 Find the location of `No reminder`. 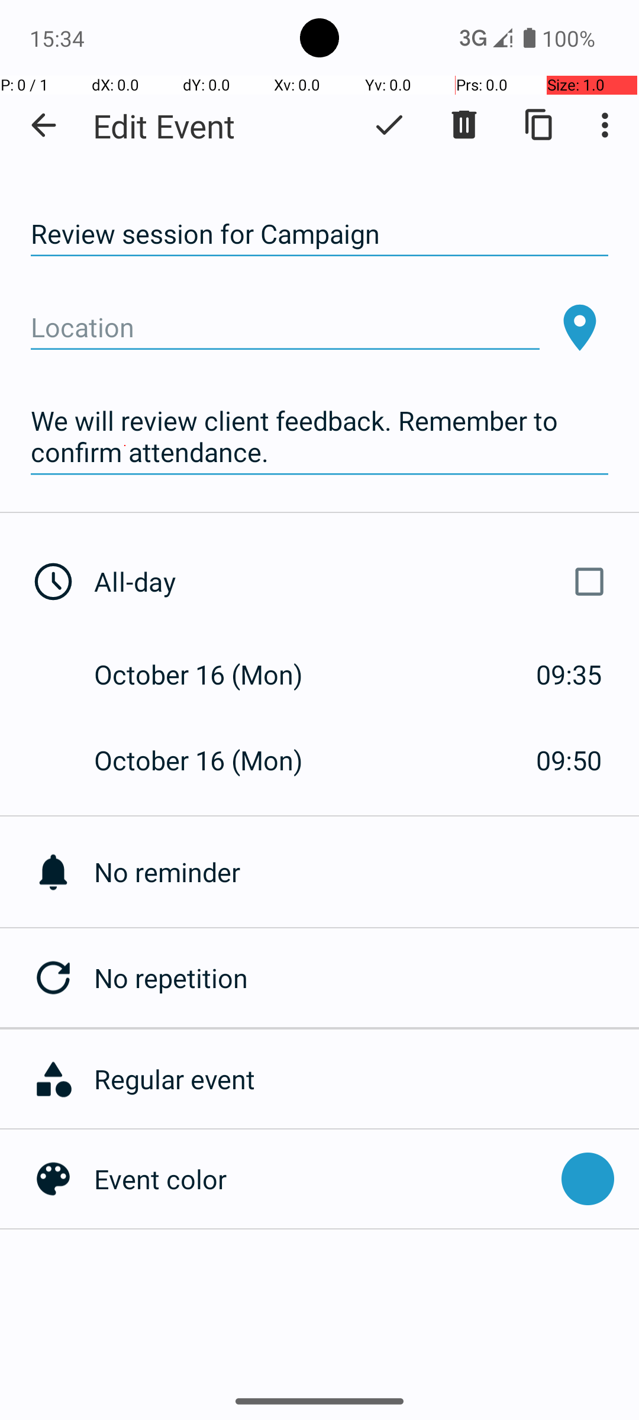

No reminder is located at coordinates (367, 872).